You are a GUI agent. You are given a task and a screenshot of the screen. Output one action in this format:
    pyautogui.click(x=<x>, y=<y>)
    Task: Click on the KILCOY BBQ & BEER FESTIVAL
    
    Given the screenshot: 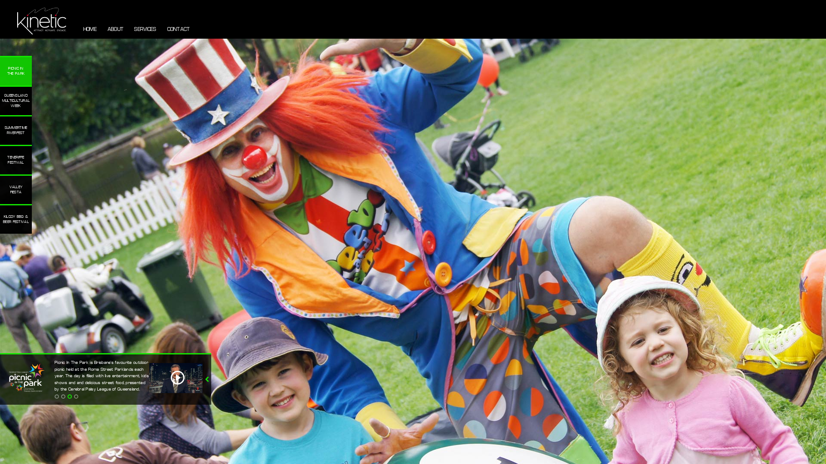 What is the action you would take?
    pyautogui.click(x=16, y=219)
    